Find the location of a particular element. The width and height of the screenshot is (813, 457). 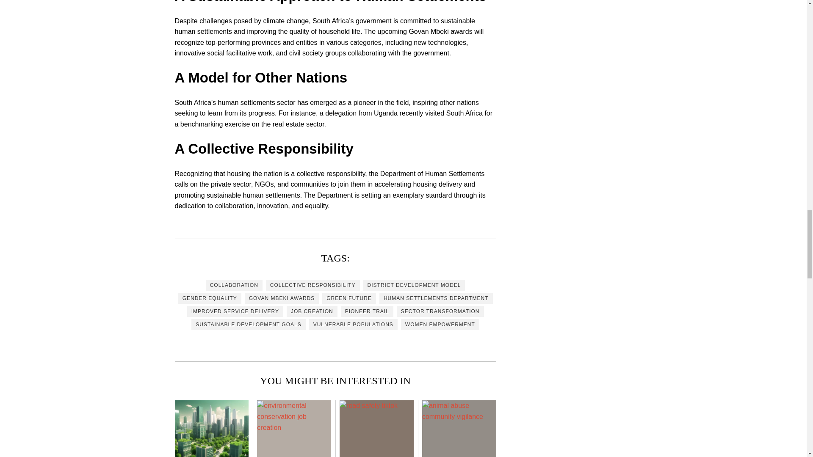

VULNERABLE POPULATIONS is located at coordinates (353, 324).